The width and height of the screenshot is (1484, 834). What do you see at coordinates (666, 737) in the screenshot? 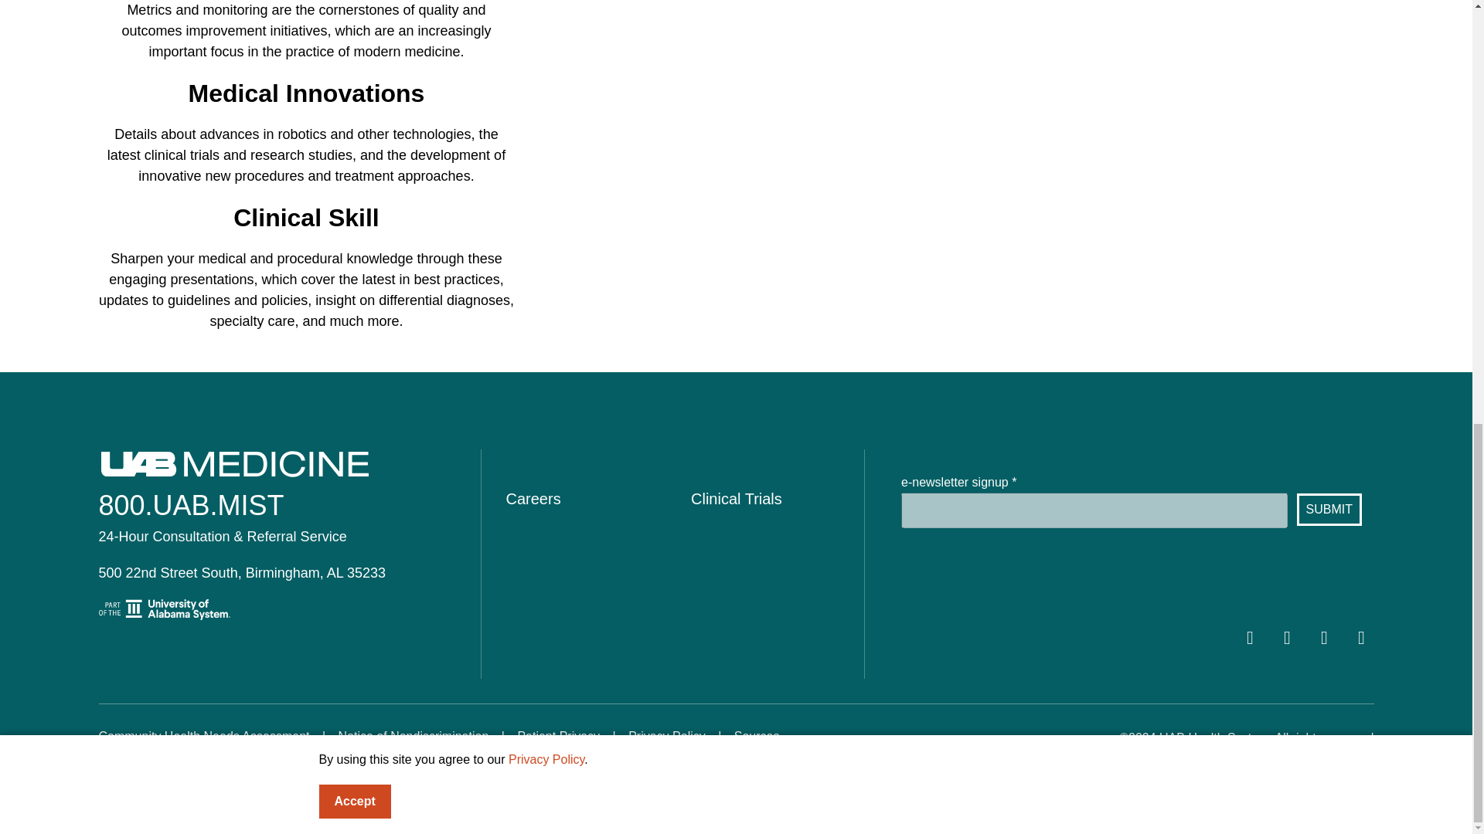
I see `Privacy Policy` at bounding box center [666, 737].